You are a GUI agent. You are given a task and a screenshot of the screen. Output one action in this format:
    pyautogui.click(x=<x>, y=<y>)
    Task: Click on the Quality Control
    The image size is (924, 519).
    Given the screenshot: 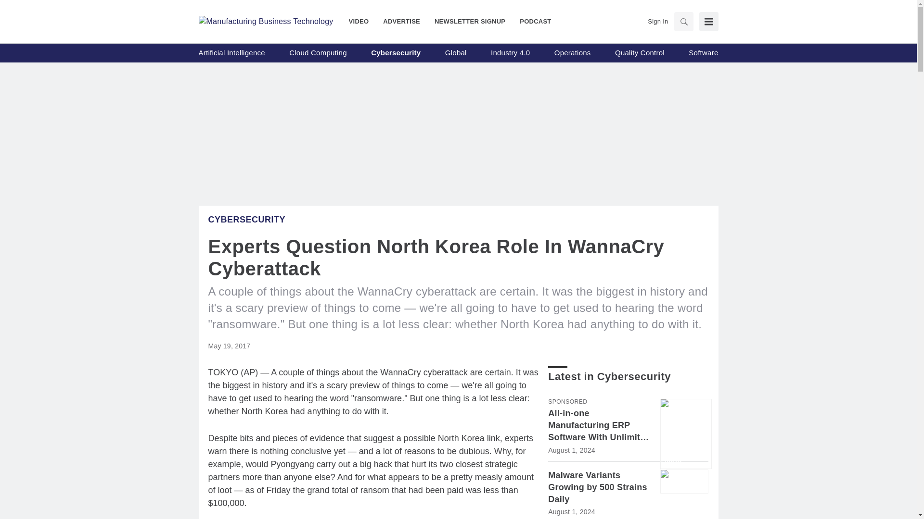 What is the action you would take?
    pyautogui.click(x=640, y=53)
    